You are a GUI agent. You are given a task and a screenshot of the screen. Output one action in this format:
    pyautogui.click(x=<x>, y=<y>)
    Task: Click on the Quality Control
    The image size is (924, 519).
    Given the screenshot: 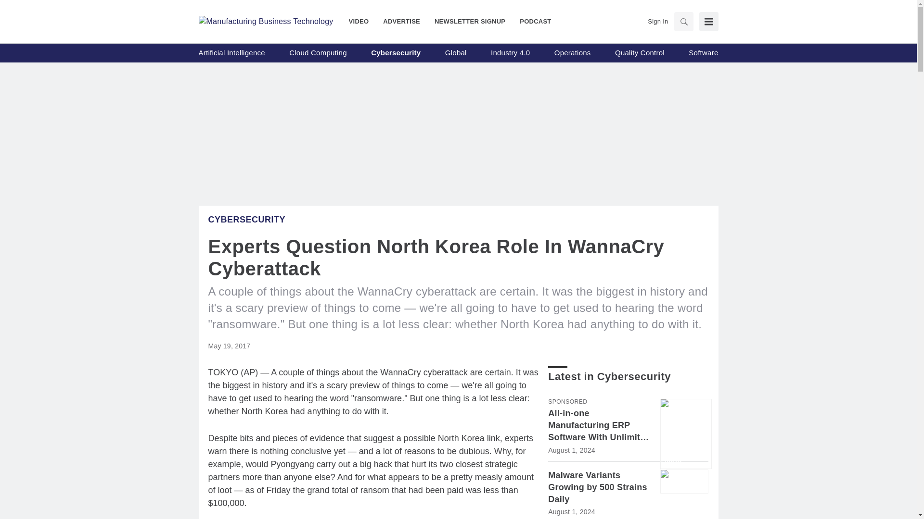 What is the action you would take?
    pyautogui.click(x=640, y=53)
    